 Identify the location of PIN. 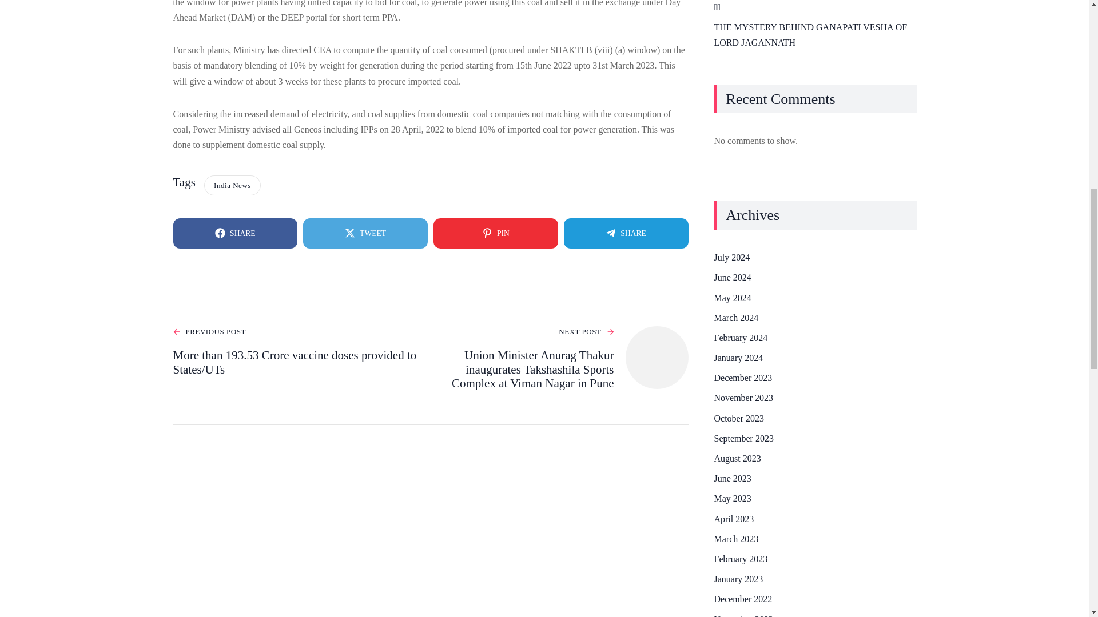
(495, 233).